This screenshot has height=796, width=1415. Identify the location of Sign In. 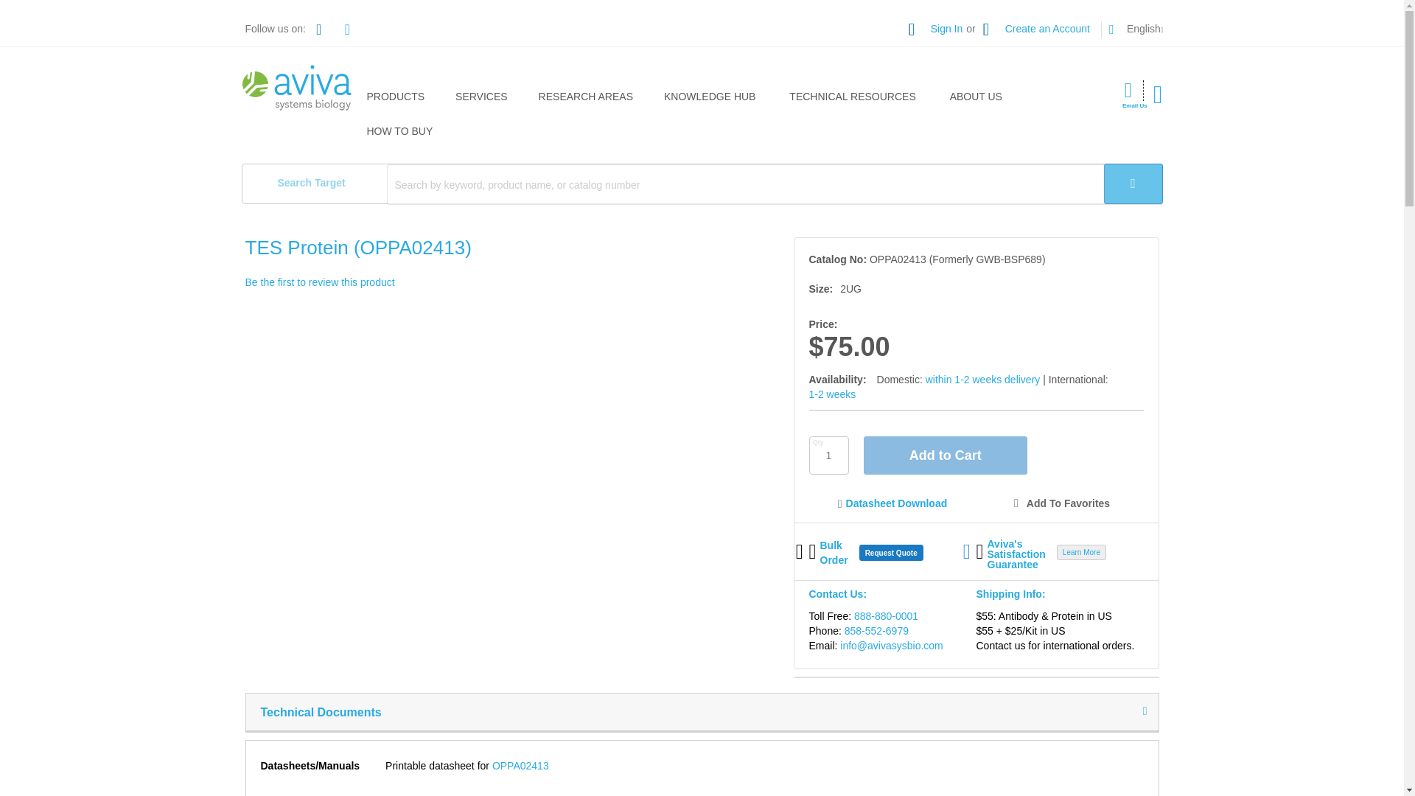
(936, 29).